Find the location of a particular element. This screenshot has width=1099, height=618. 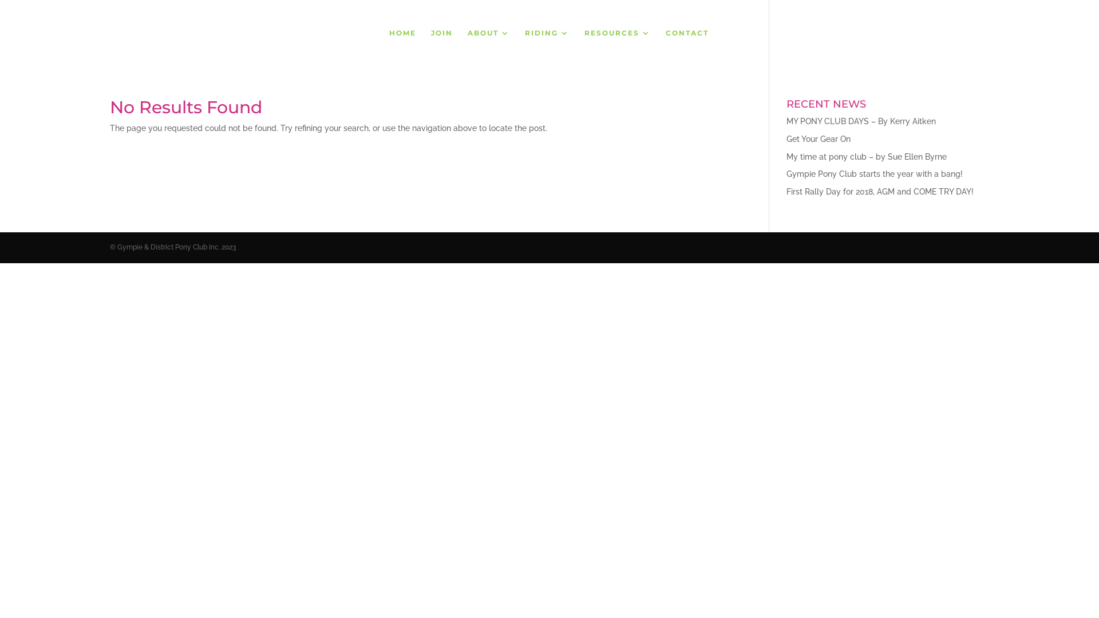

HOME is located at coordinates (403, 47).